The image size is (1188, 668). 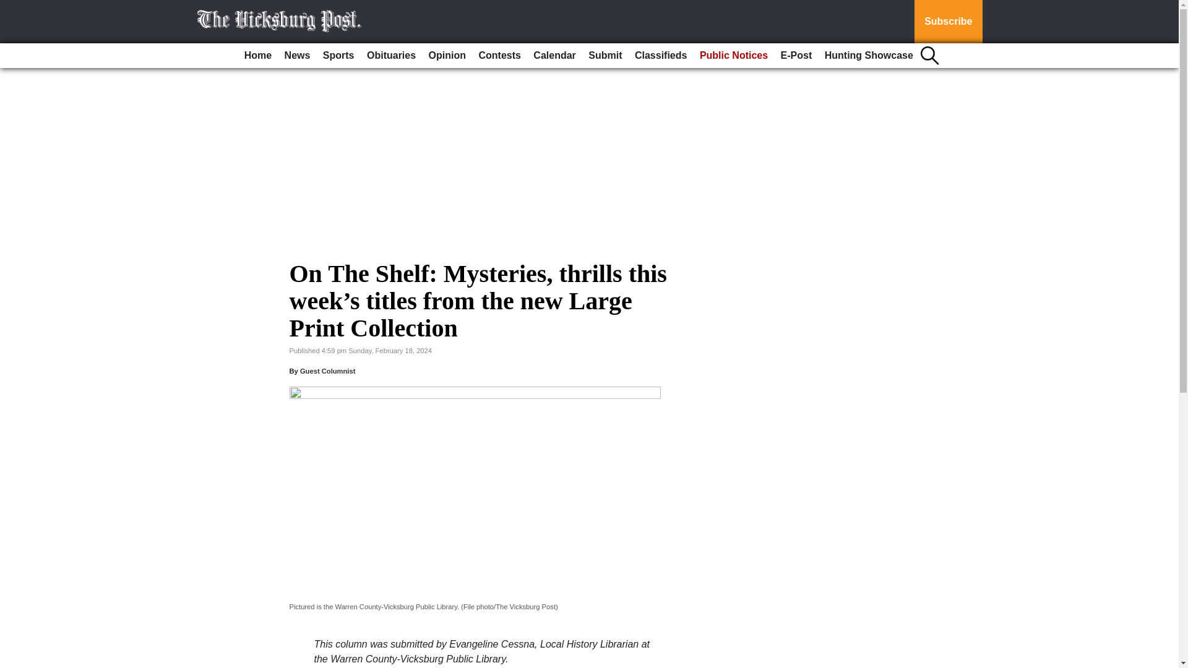 What do you see at coordinates (499, 56) in the screenshot?
I see `Contests` at bounding box center [499, 56].